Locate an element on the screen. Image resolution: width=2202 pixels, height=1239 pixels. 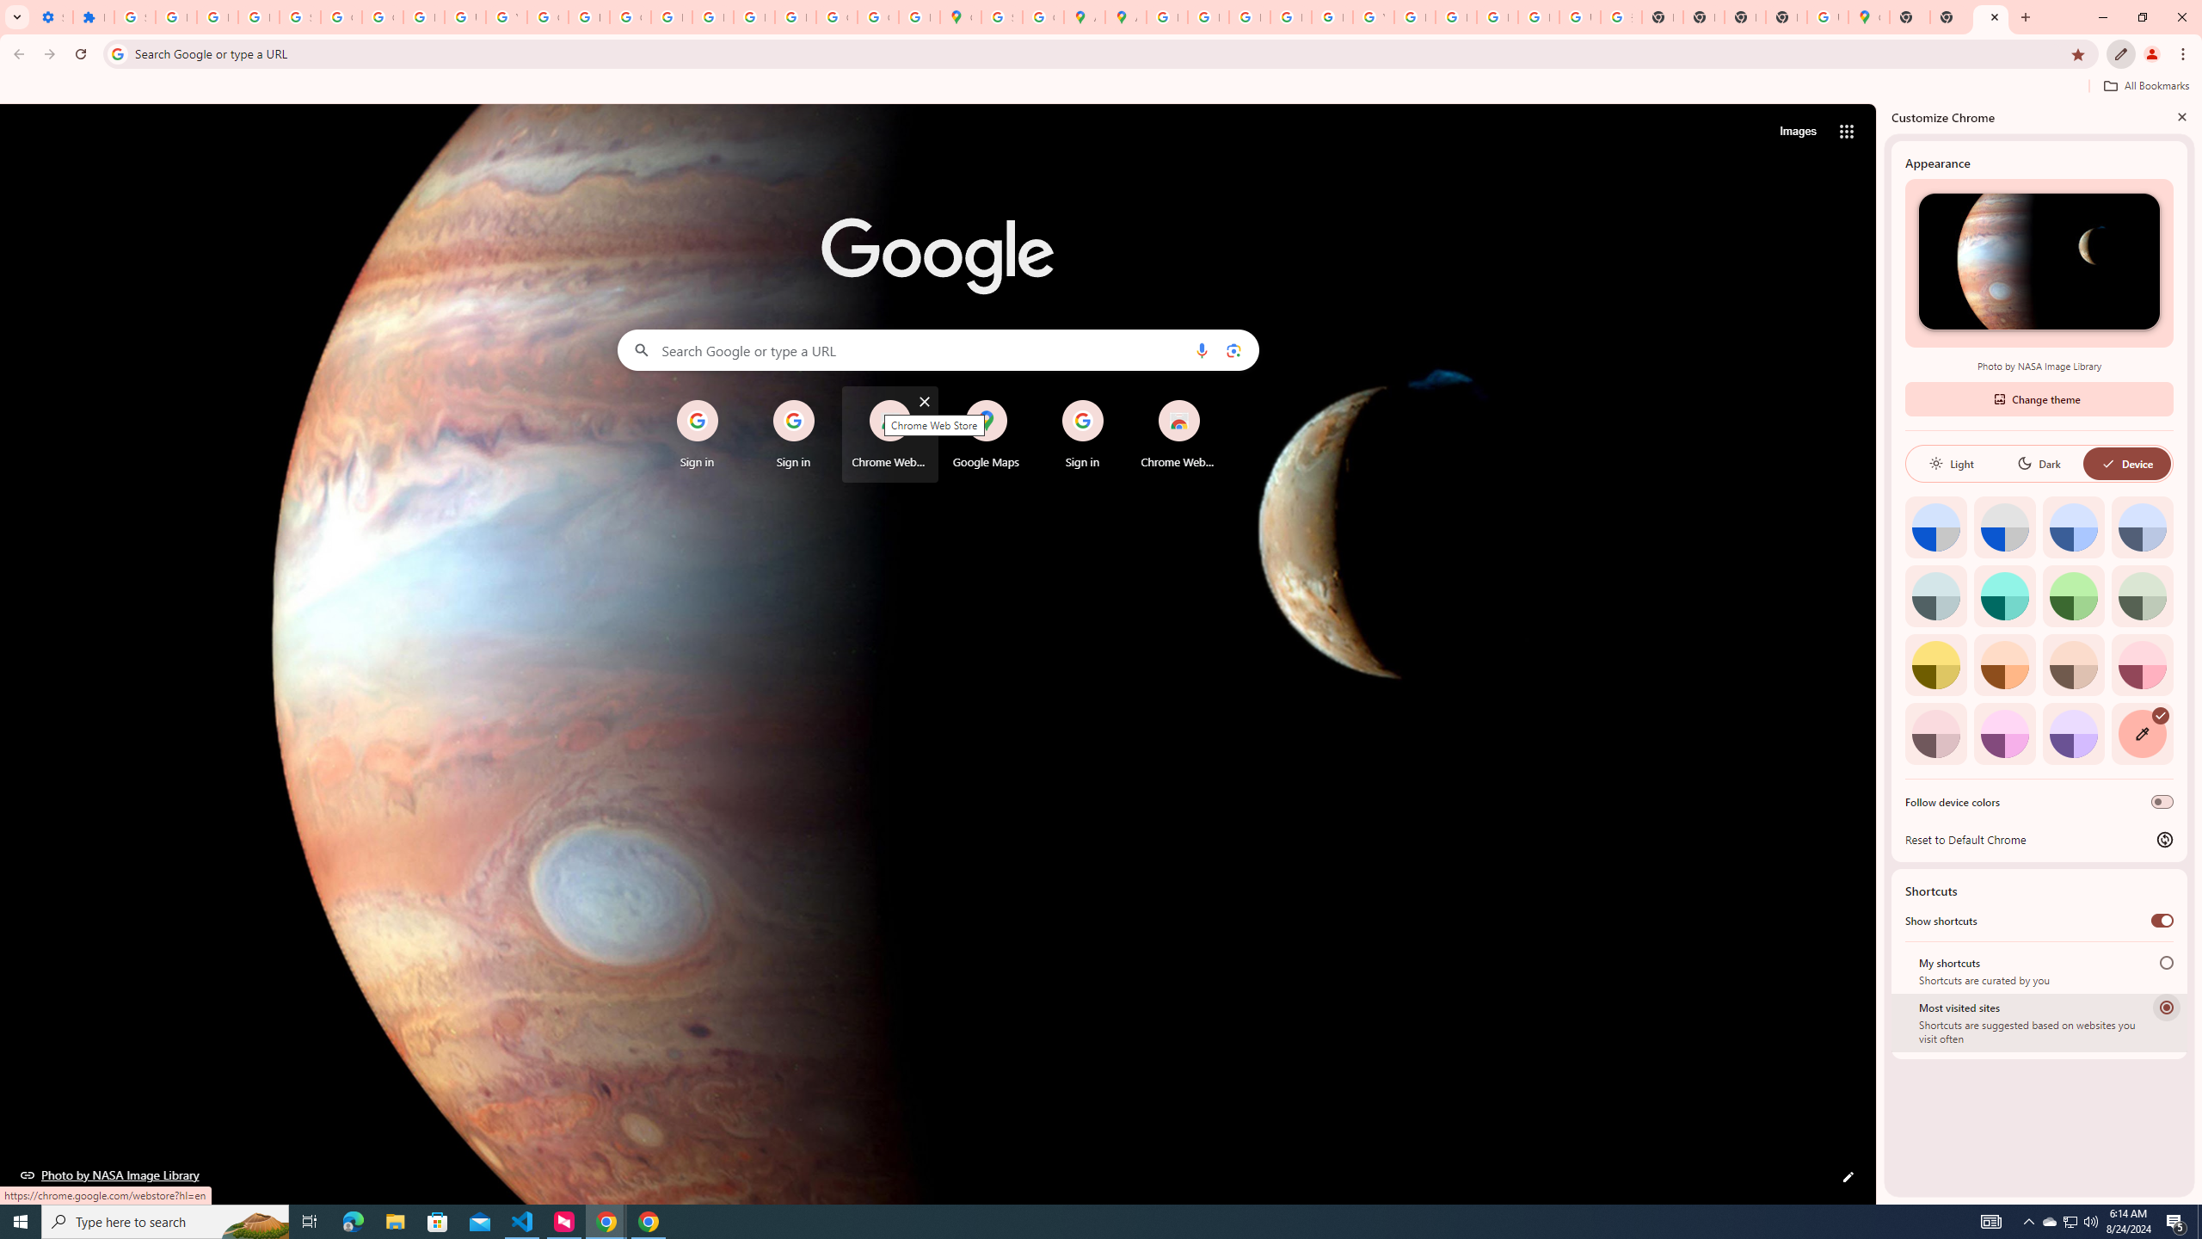
Photo by NASA Image Library is located at coordinates (2039, 262).